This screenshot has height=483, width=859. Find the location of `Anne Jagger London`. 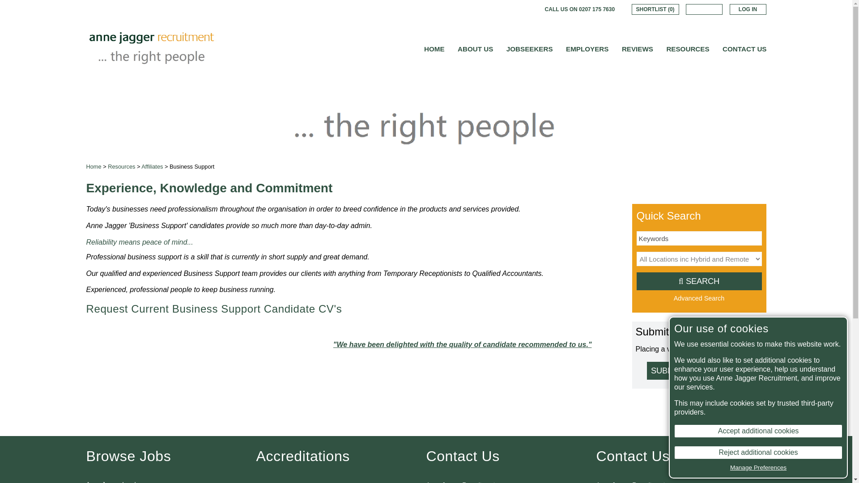

Anne Jagger London is located at coordinates (114, 480).